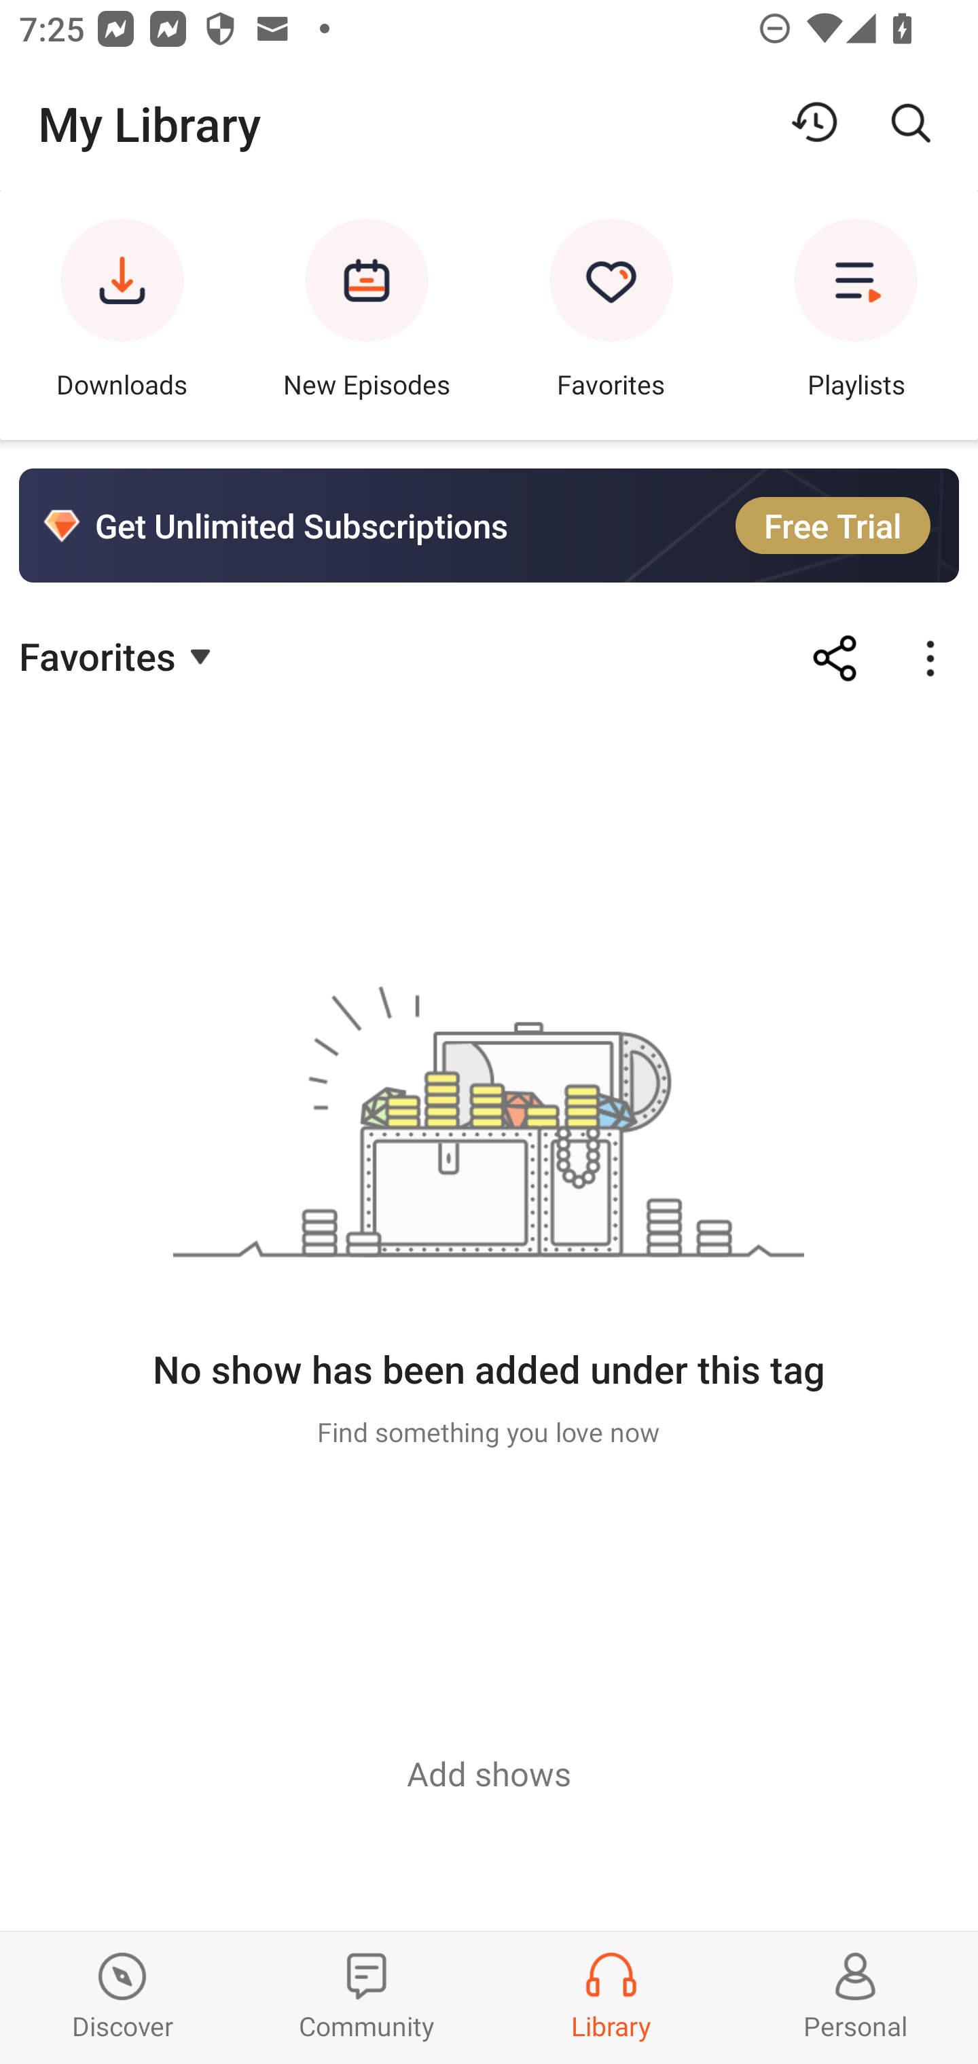 Image resolution: width=978 pixels, height=2064 pixels. I want to click on Community, so click(367, 1997).